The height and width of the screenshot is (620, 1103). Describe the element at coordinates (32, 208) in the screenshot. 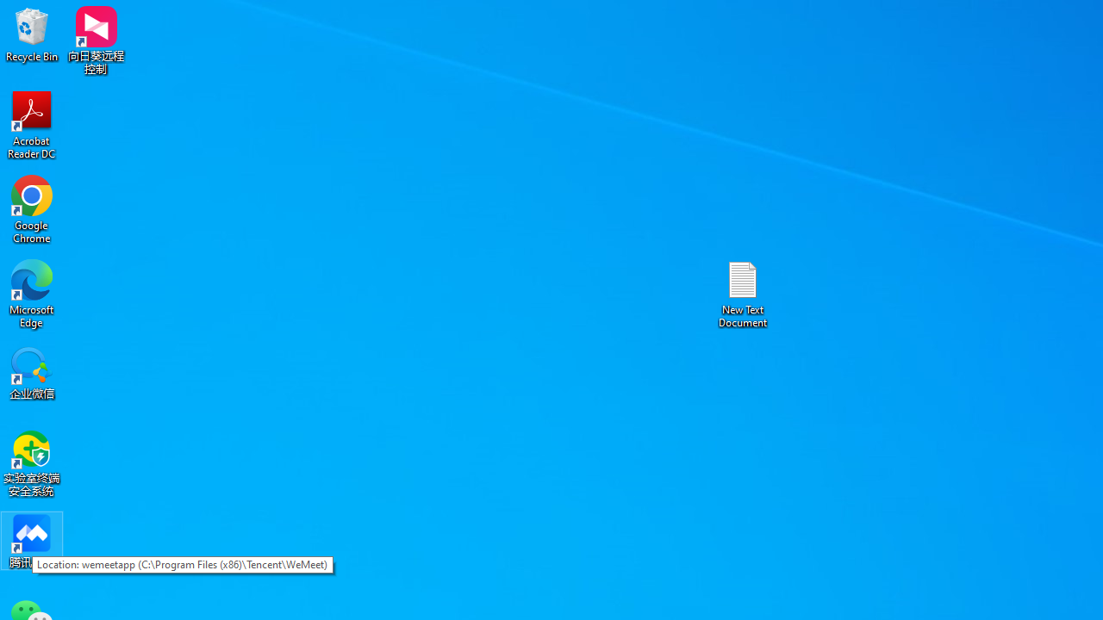

I see `Google Chrome` at that location.